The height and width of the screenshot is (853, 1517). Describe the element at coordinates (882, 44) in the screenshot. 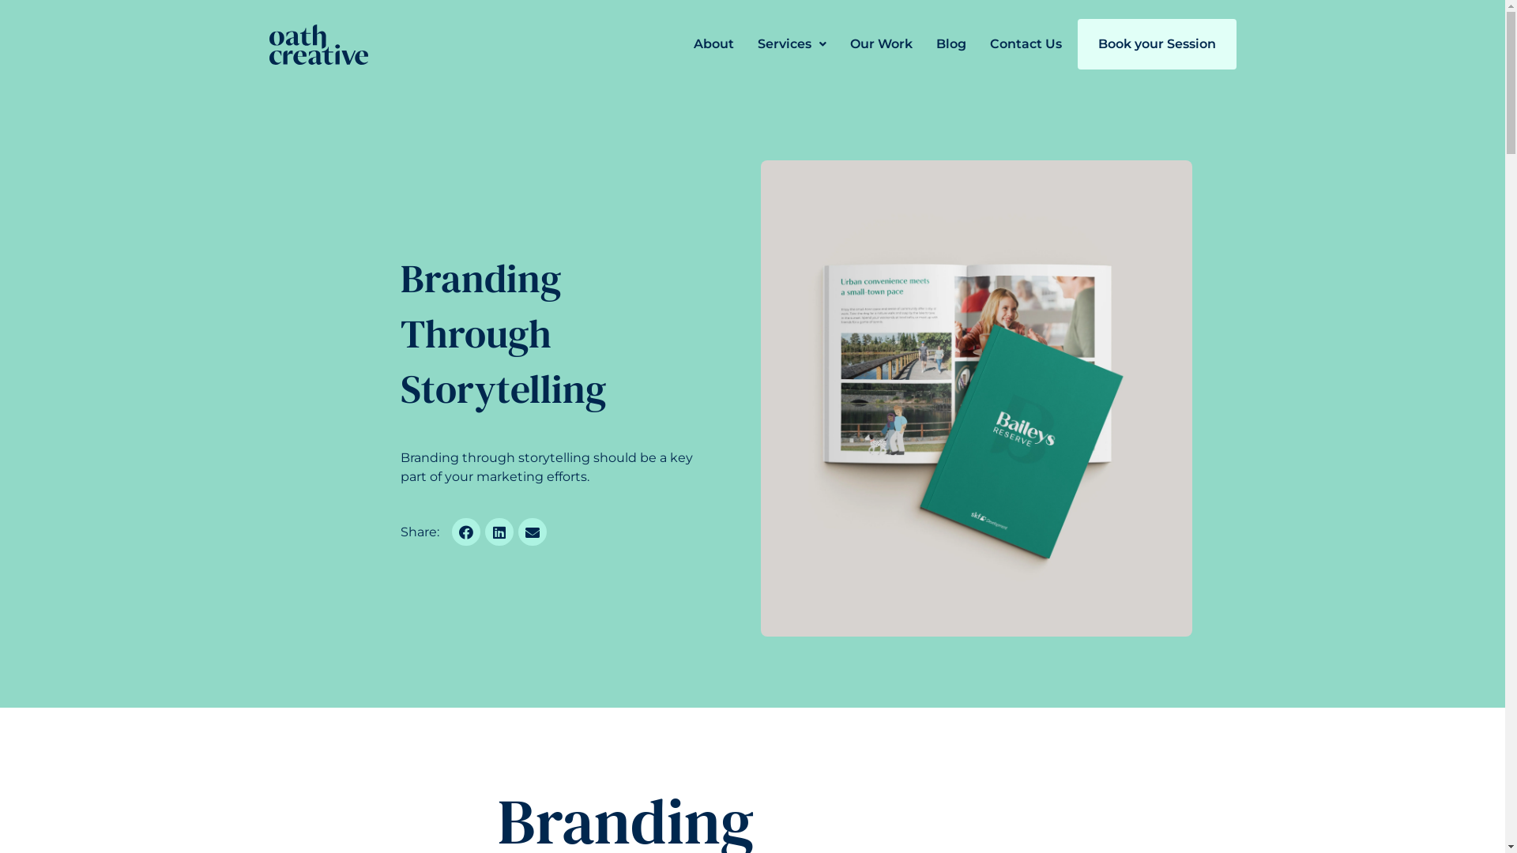

I see `Our Work` at that location.